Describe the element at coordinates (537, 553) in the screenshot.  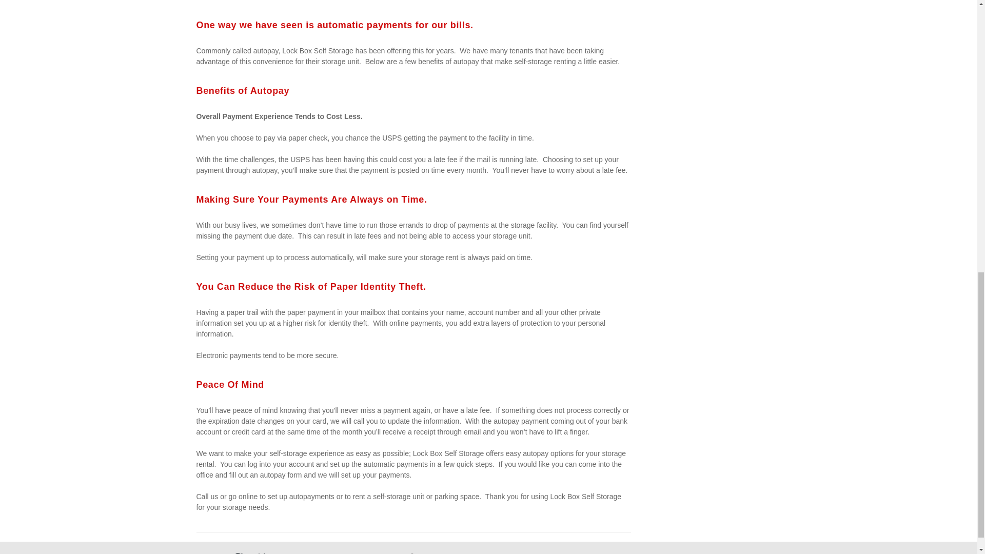
I see `Terms` at that location.